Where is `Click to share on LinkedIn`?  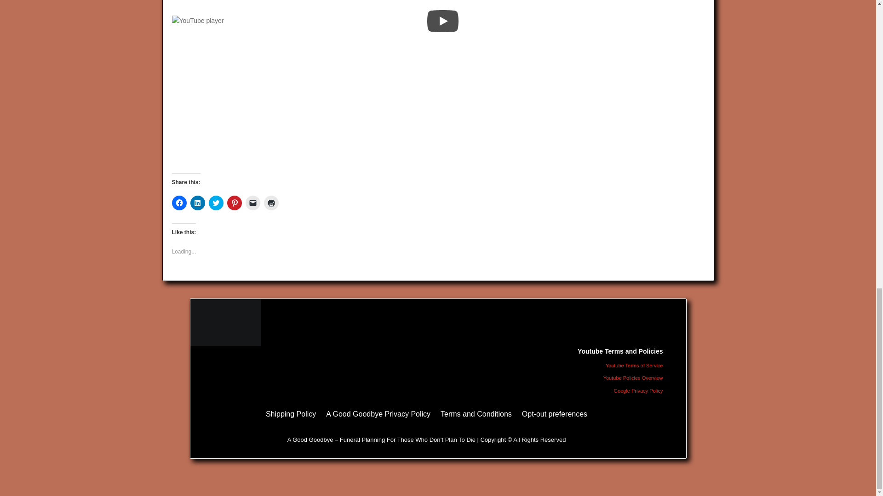 Click to share on LinkedIn is located at coordinates (198, 203).